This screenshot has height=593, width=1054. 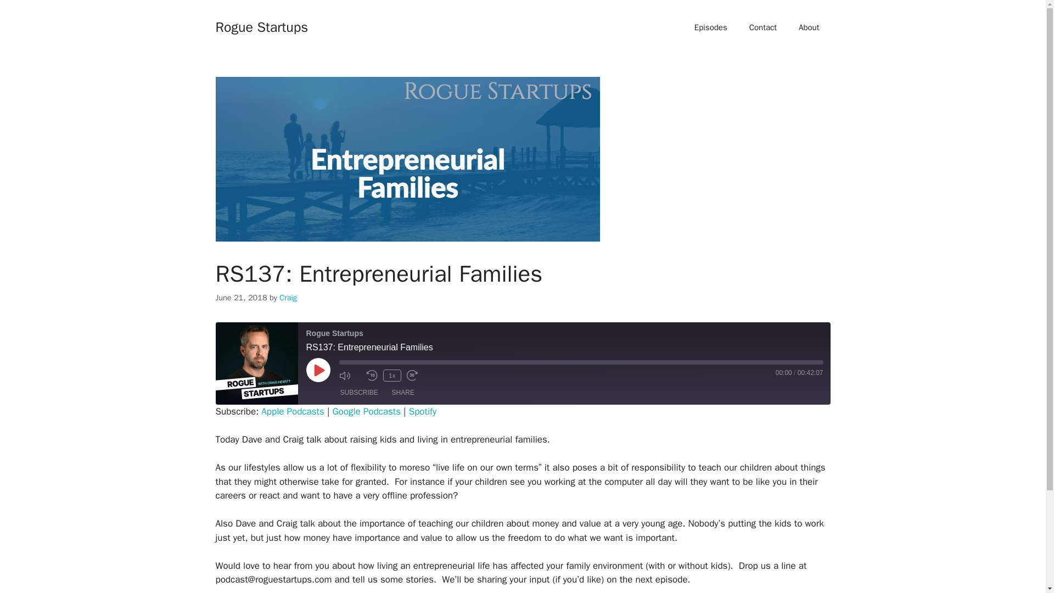 What do you see at coordinates (288, 298) in the screenshot?
I see `Craig` at bounding box center [288, 298].